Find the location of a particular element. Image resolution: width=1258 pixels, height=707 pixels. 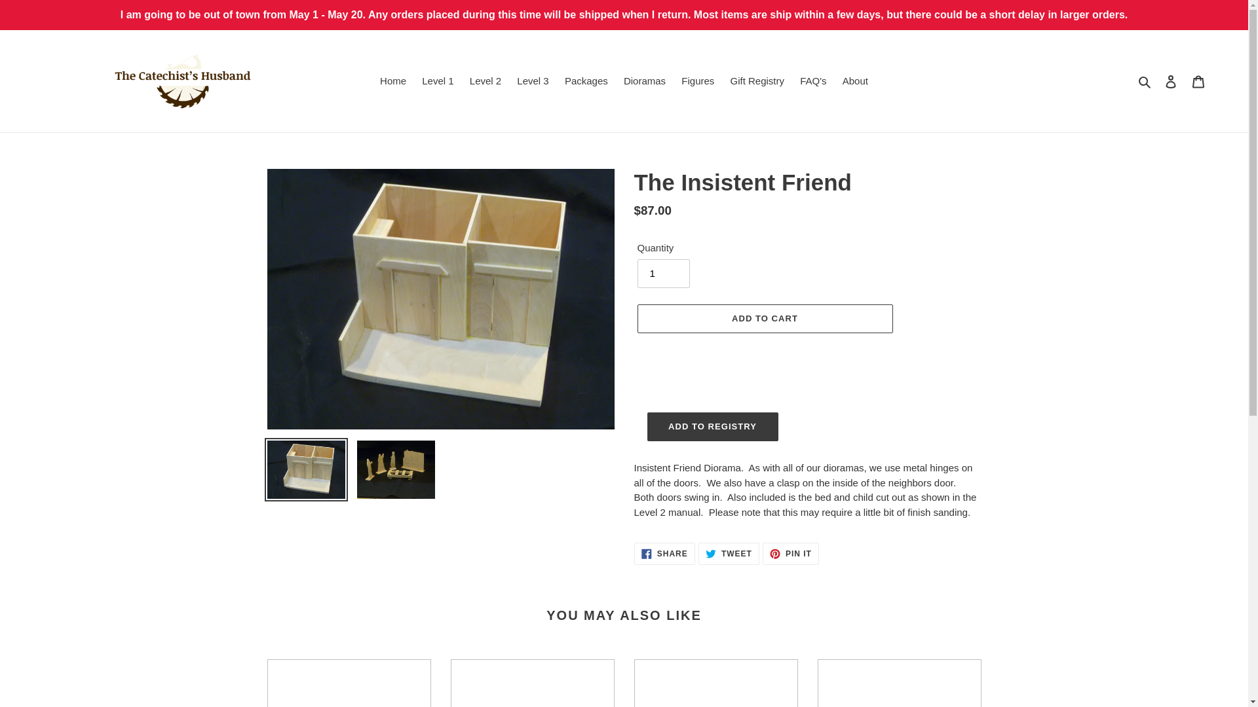

Cart is located at coordinates (757, 81).